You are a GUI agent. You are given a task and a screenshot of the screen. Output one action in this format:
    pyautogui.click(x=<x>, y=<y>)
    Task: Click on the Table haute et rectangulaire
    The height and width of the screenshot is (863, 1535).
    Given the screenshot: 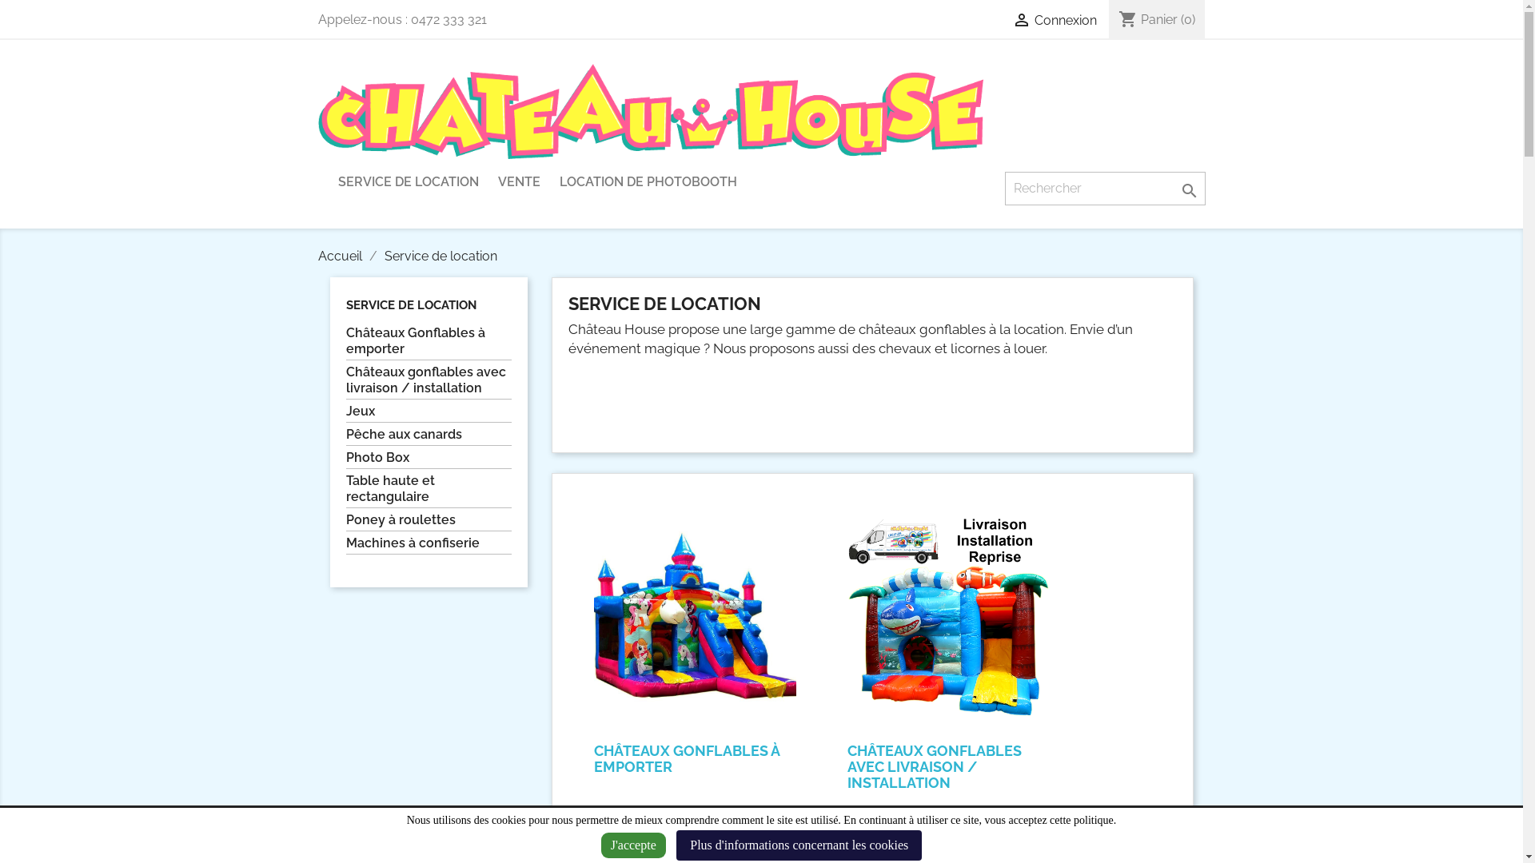 What is the action you would take?
    pyautogui.click(x=429, y=491)
    